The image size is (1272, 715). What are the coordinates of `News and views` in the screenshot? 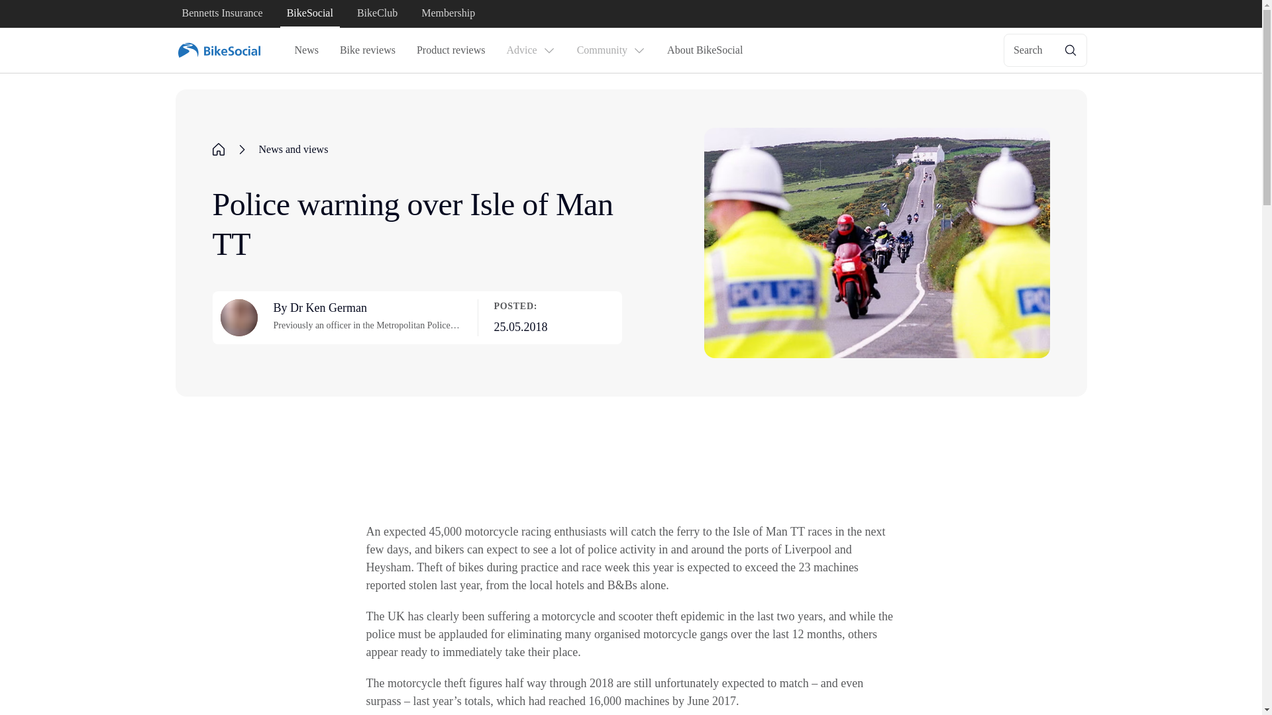 It's located at (293, 149).